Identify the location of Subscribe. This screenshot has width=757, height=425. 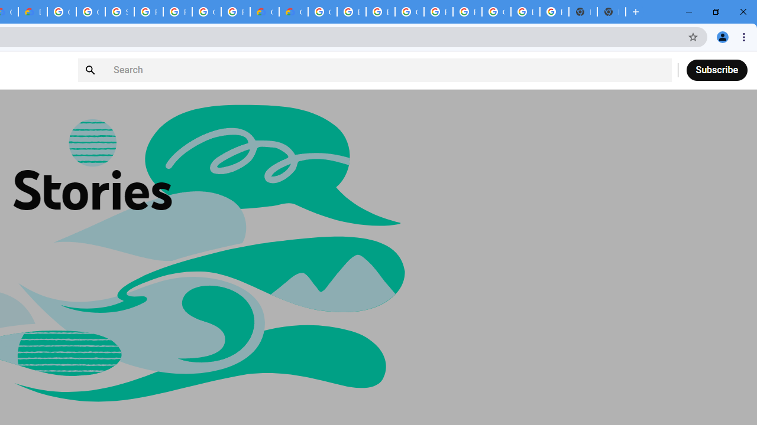
(717, 70).